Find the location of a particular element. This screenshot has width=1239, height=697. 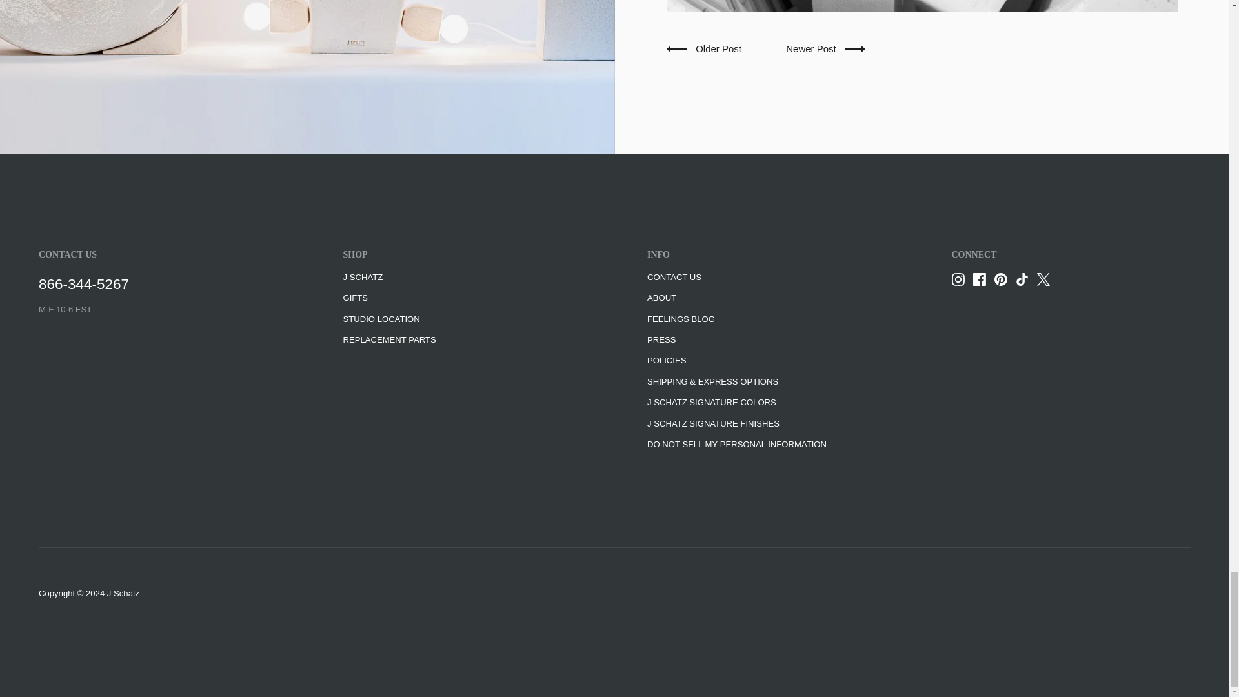

FEELINGS BLOG is located at coordinates (680, 320).